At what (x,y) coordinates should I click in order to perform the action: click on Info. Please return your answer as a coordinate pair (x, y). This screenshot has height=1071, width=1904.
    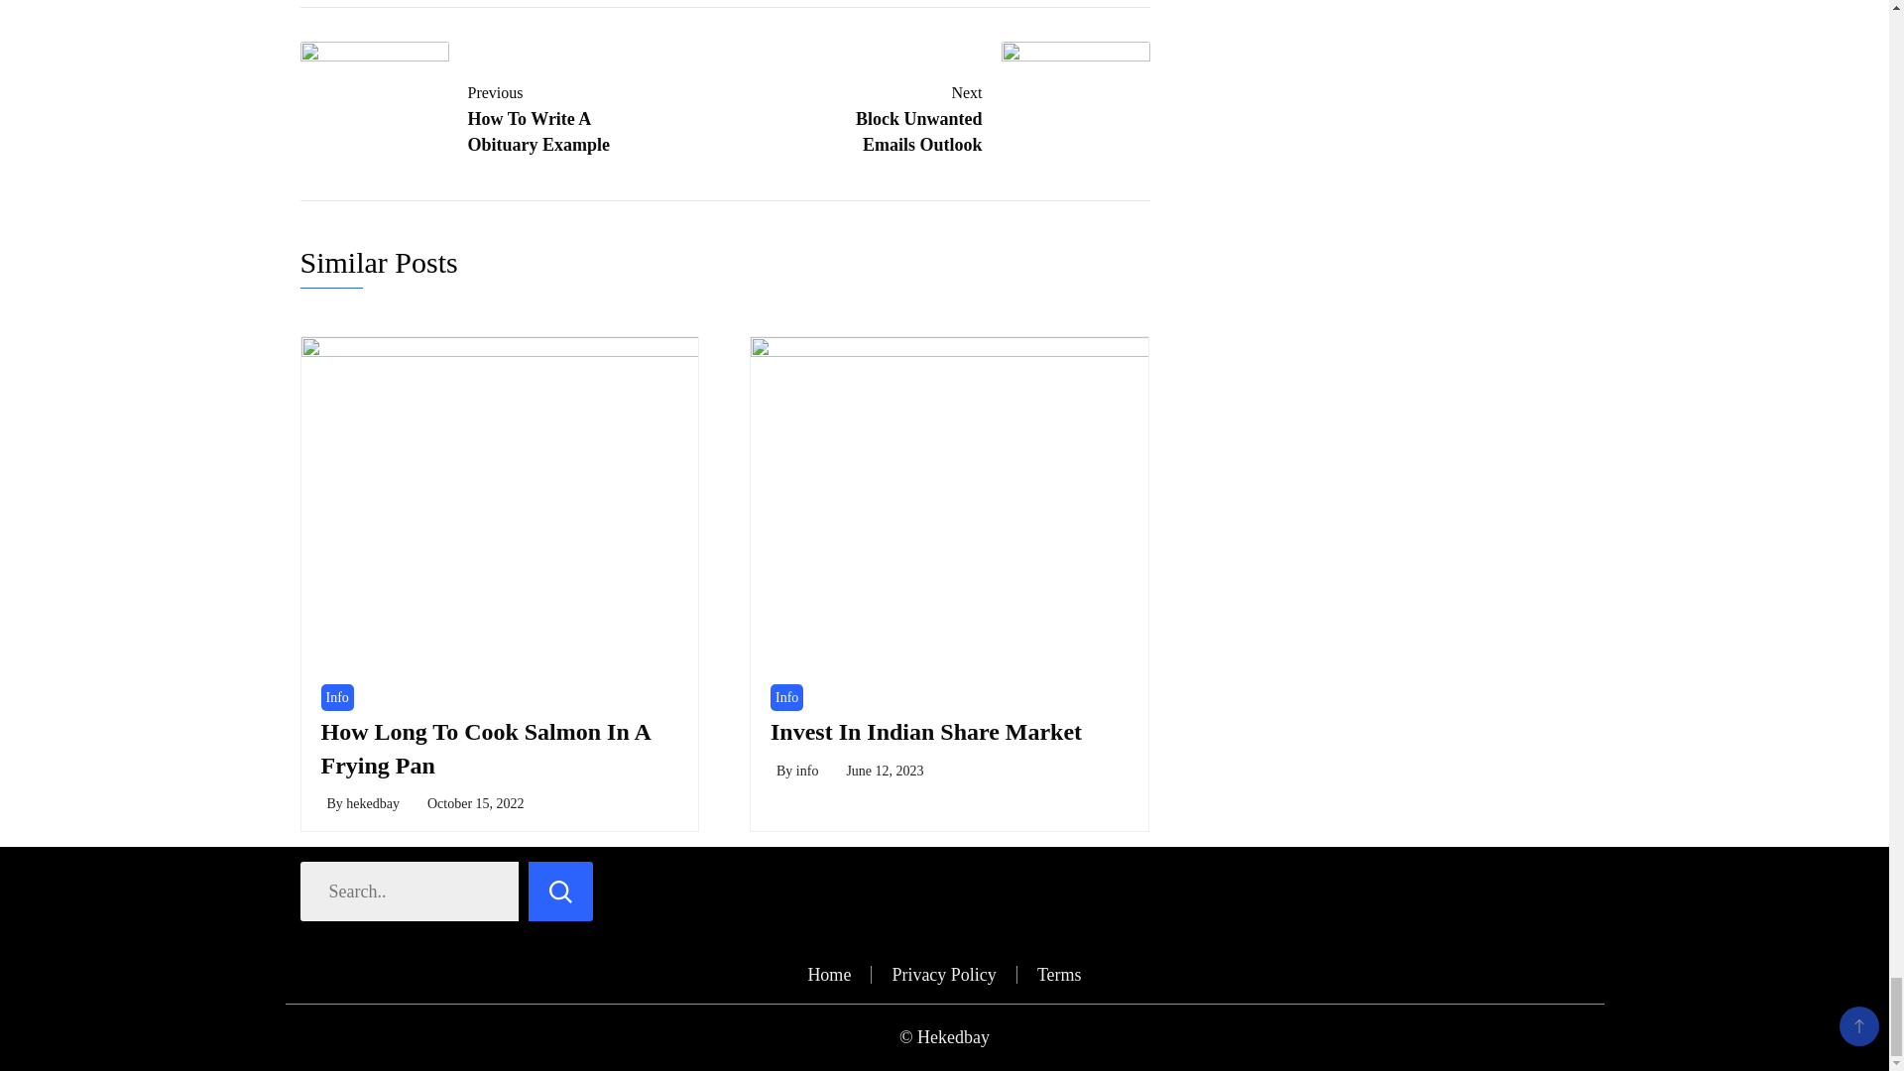
    Looking at the image, I should click on (787, 698).